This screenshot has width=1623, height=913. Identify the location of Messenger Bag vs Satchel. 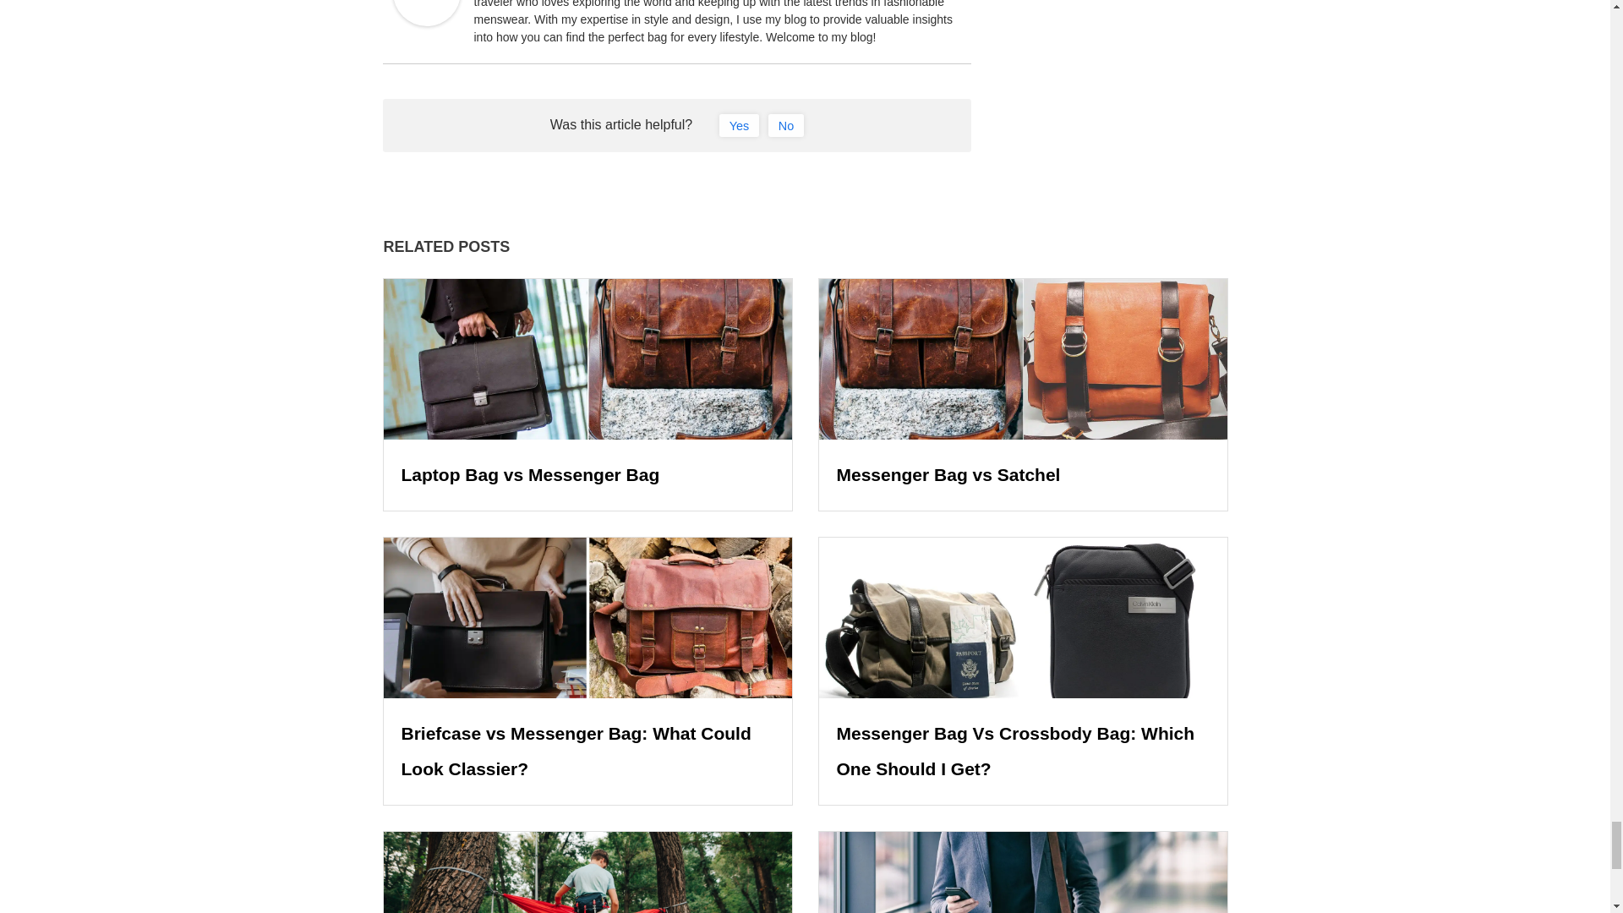
(948, 474).